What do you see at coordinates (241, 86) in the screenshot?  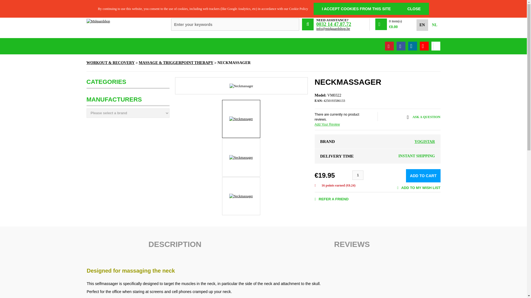 I see `Neckmassager` at bounding box center [241, 86].